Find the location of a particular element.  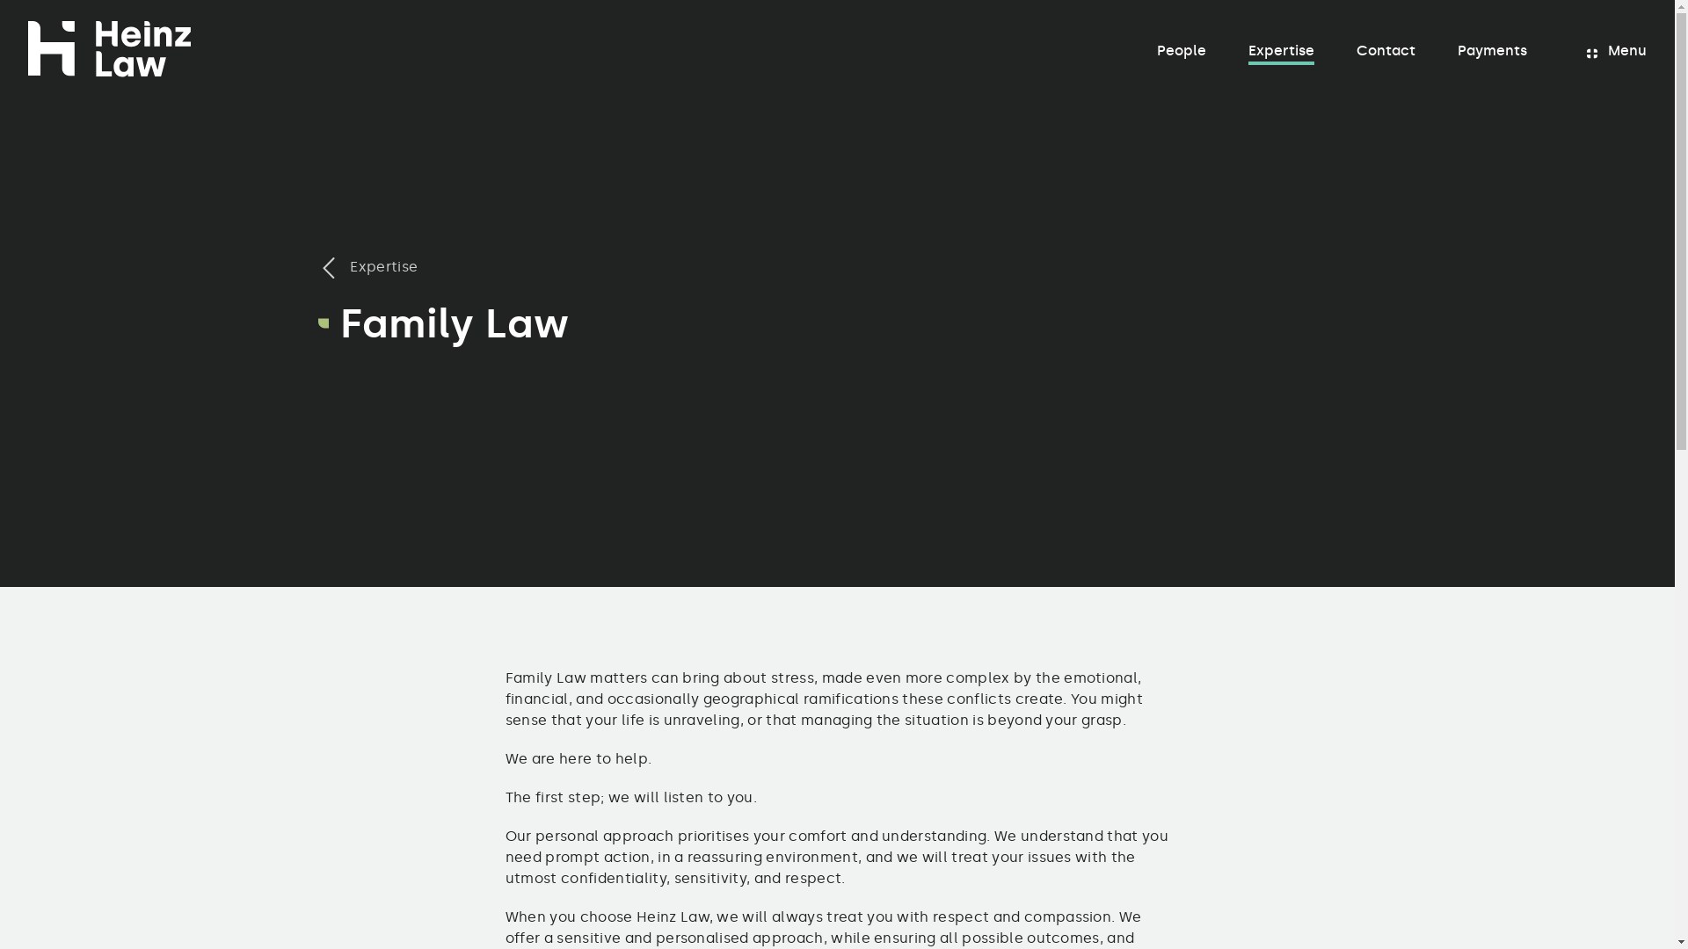

Contact is located at coordinates (1386, 51).